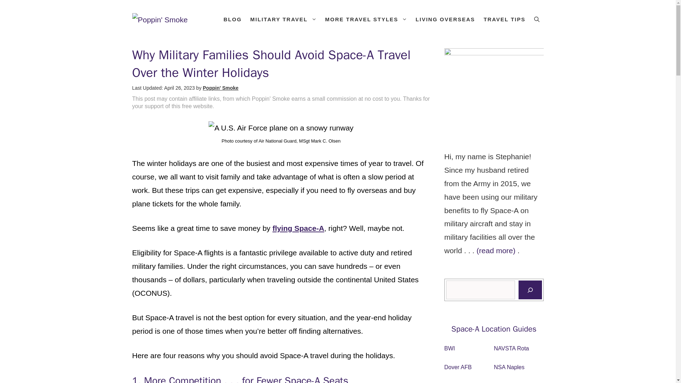  What do you see at coordinates (221, 88) in the screenshot?
I see `Poppin' Smoke` at bounding box center [221, 88].